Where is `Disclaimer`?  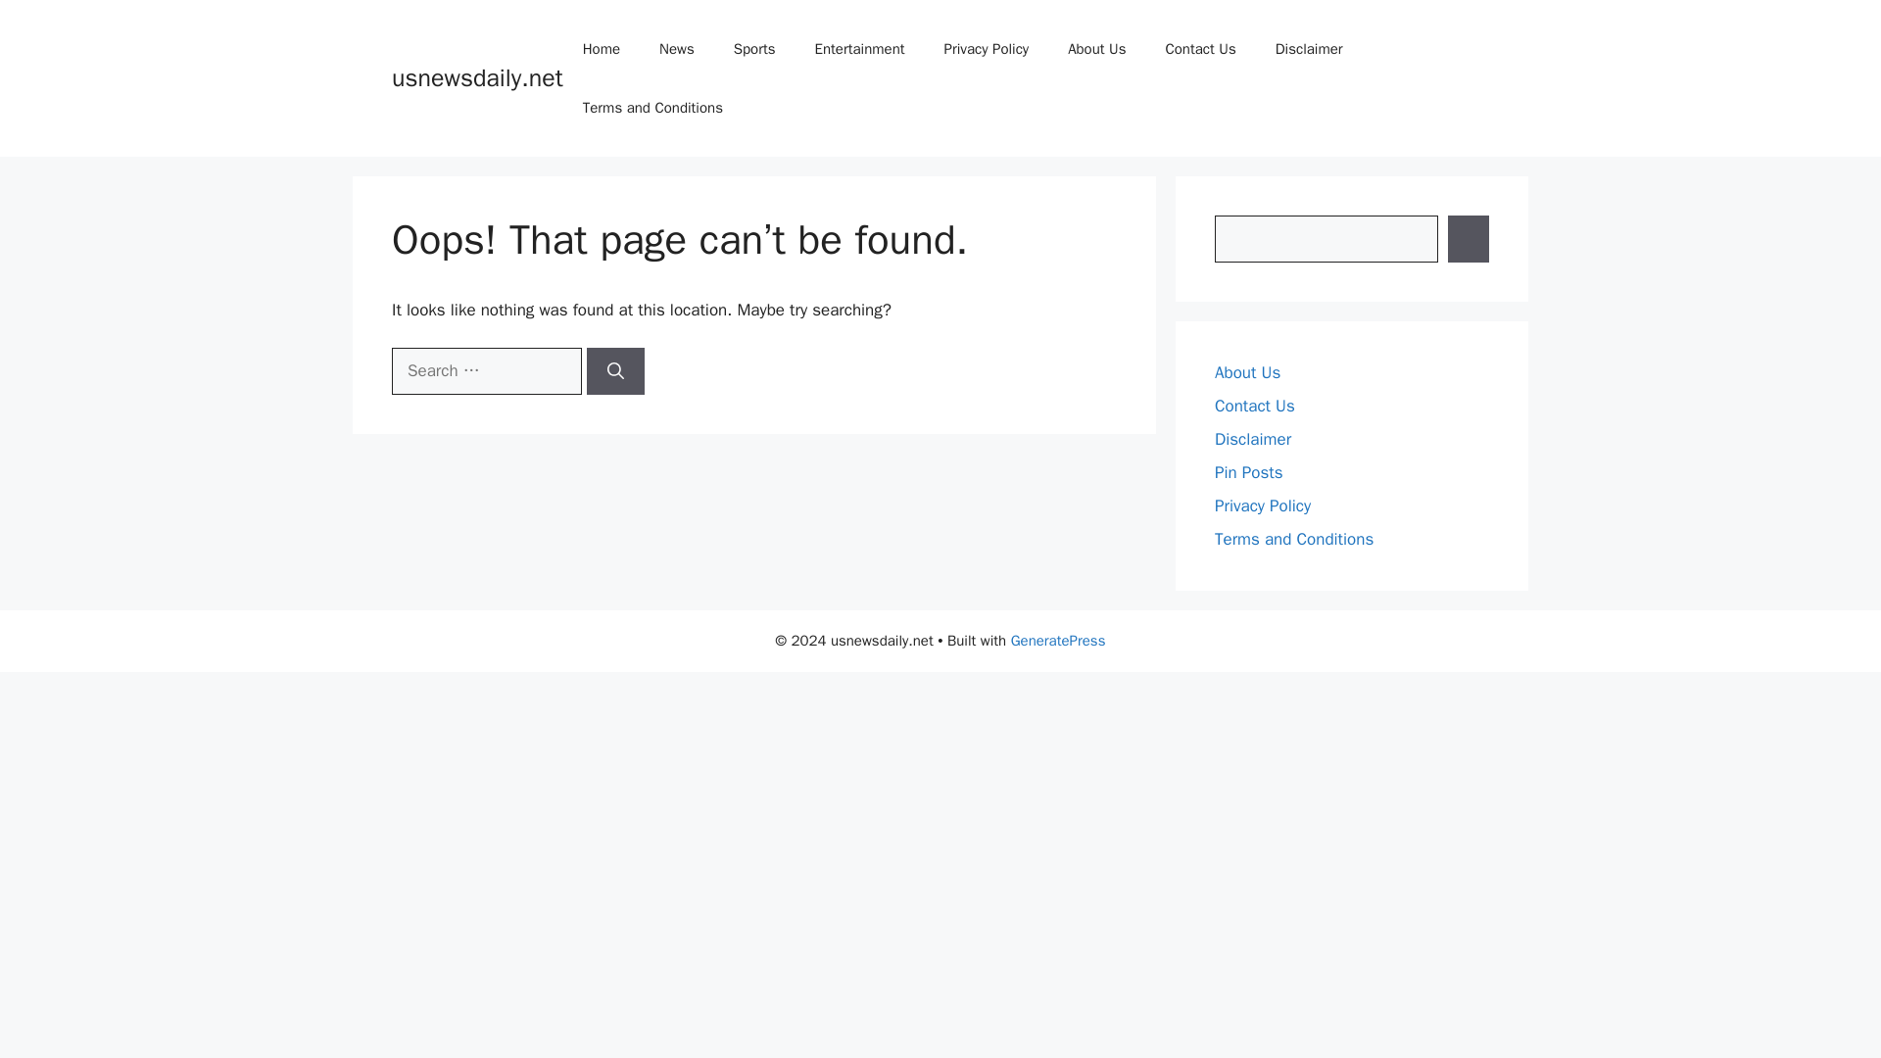 Disclaimer is located at coordinates (1309, 49).